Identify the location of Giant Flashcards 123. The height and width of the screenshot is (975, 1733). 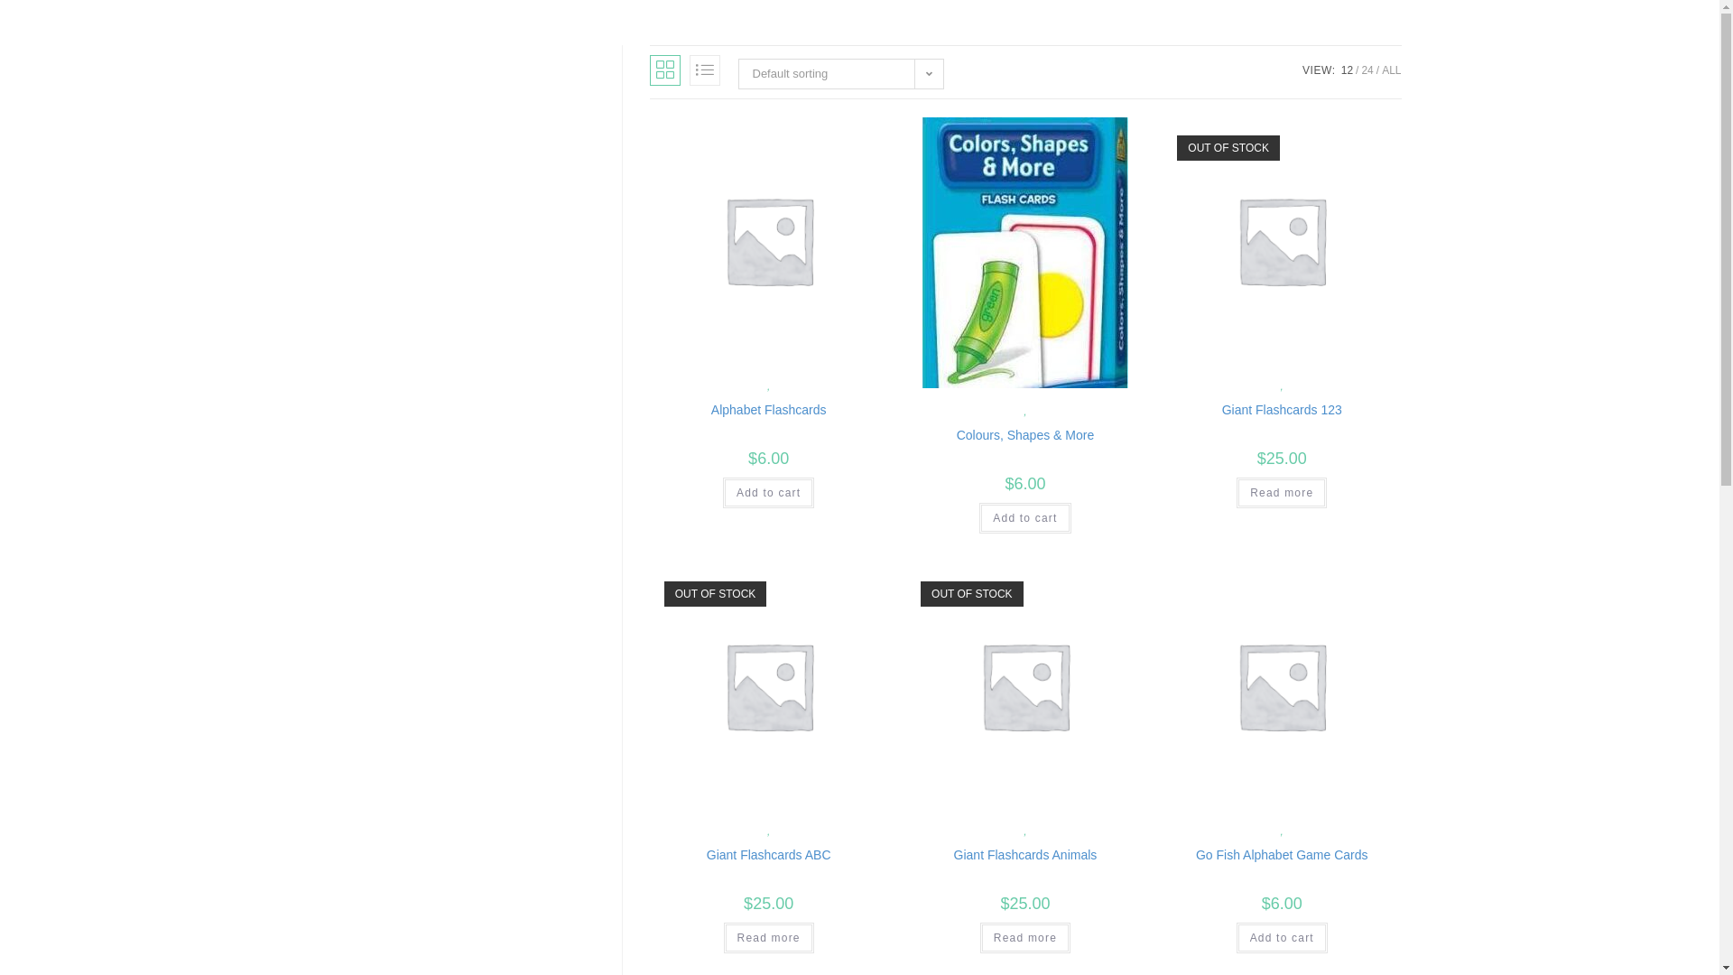
(1282, 410).